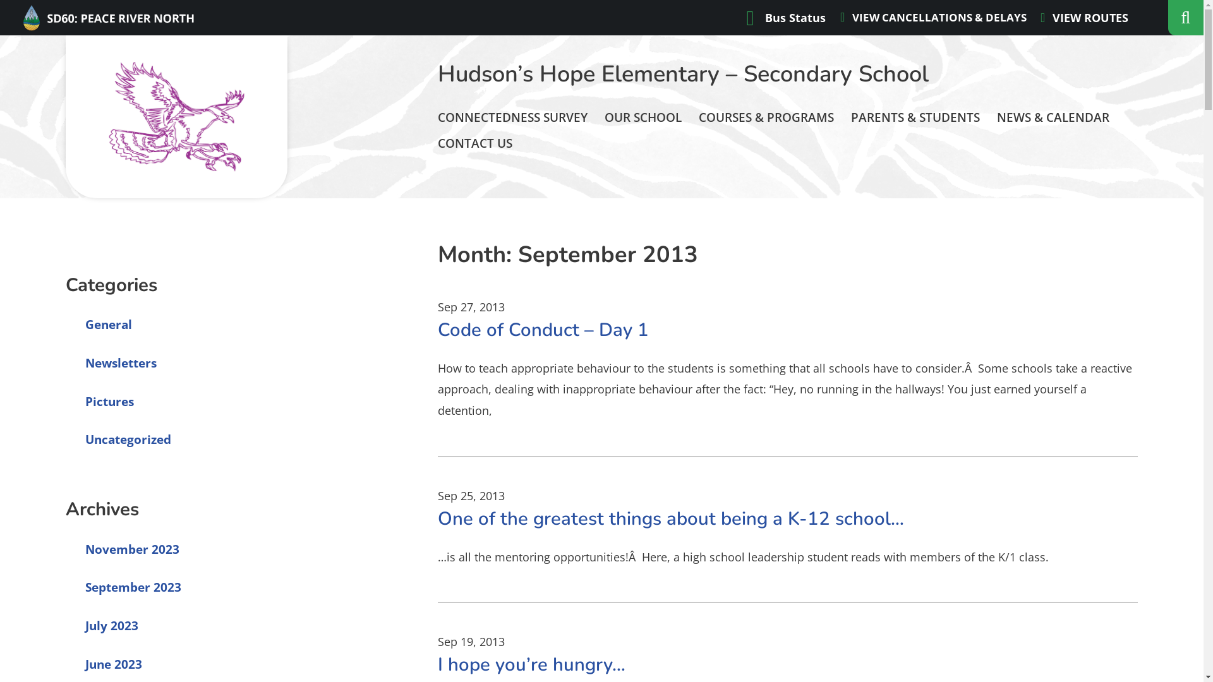  I want to click on Newsletters, so click(111, 363).